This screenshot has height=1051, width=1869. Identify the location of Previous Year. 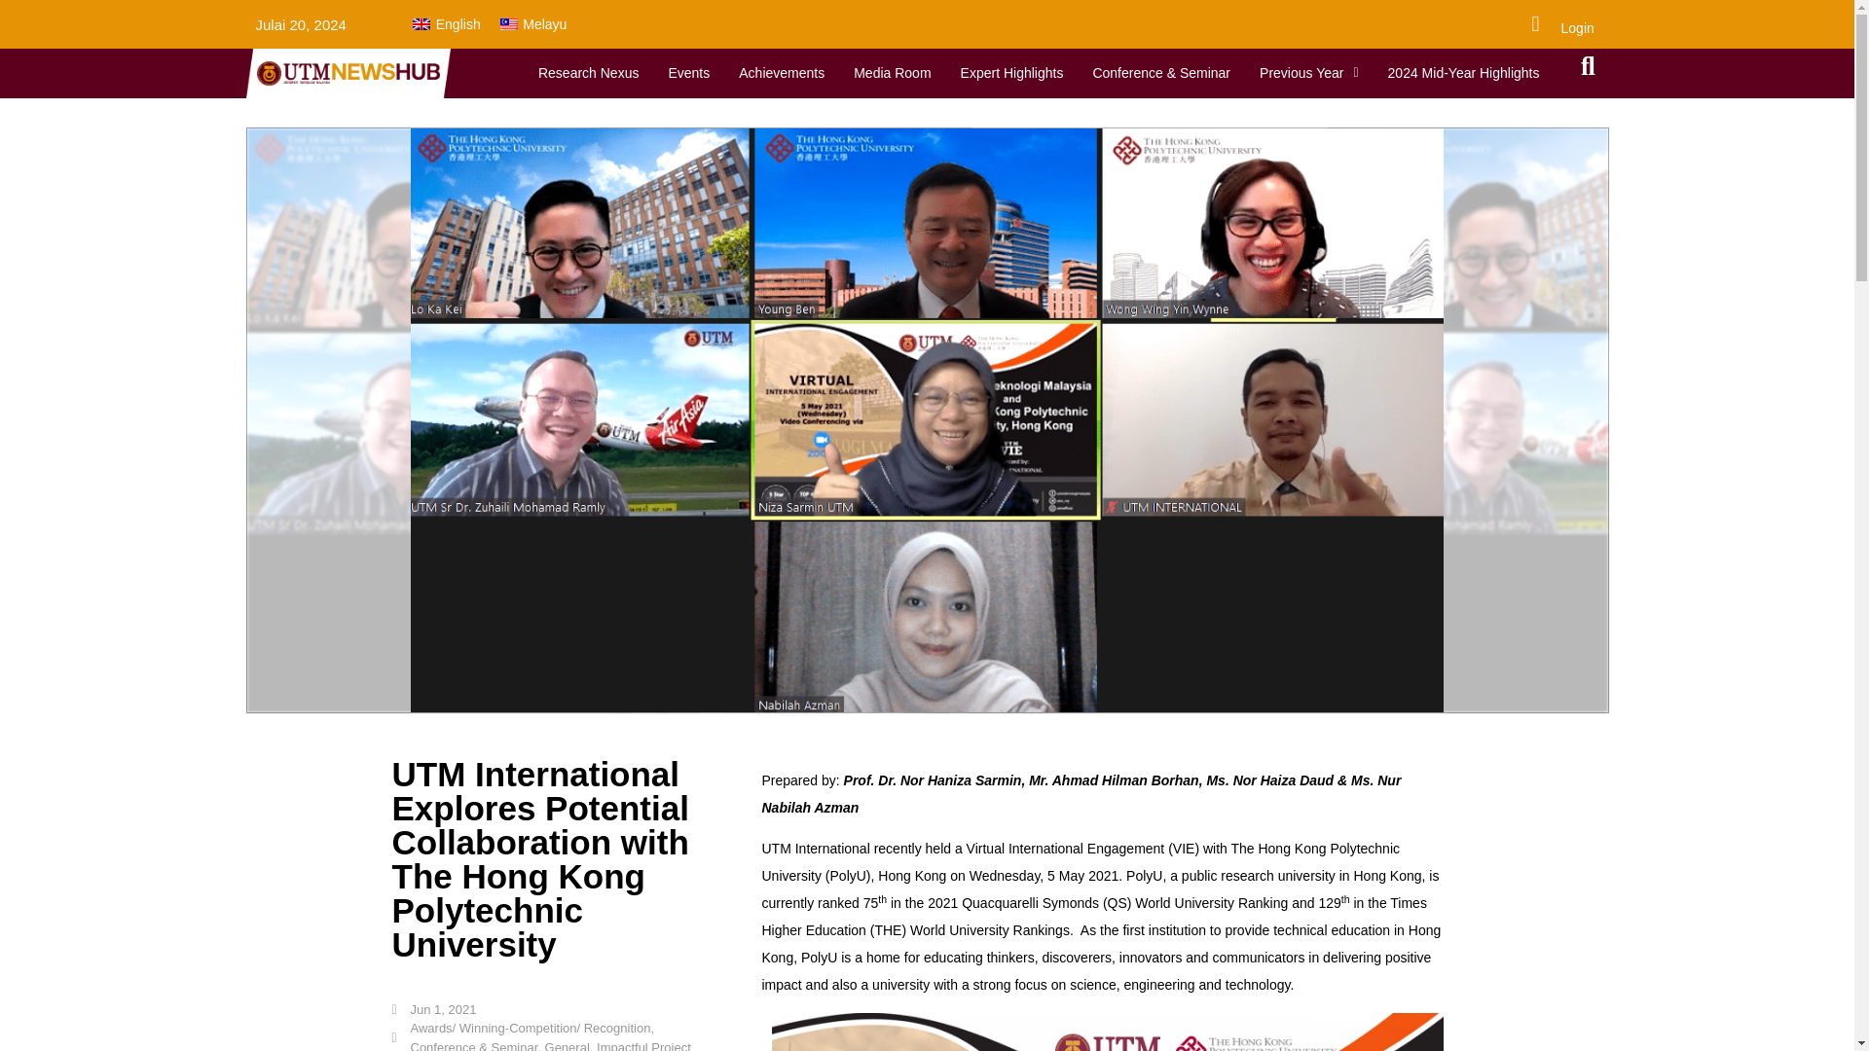
(1308, 72).